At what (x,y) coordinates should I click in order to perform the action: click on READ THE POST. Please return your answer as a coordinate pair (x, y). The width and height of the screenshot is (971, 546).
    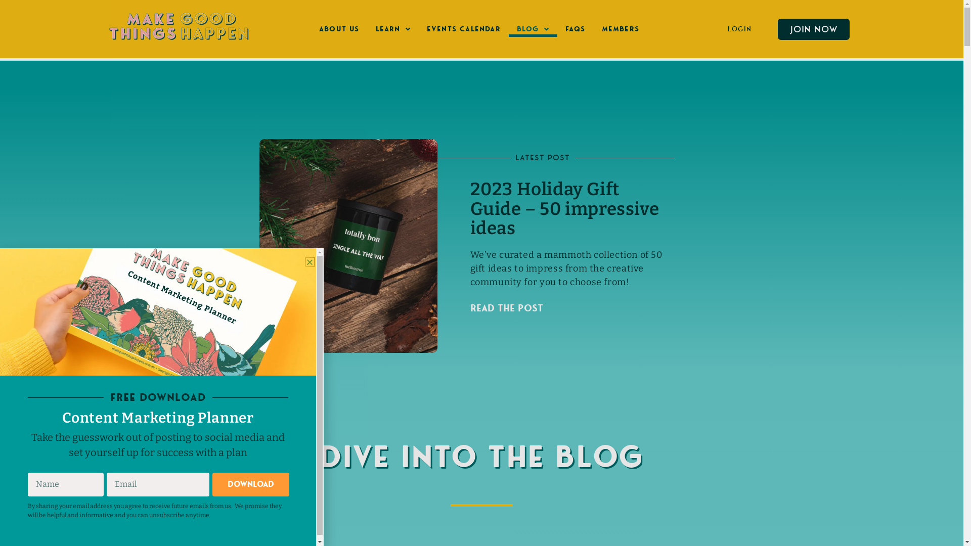
    Looking at the image, I should click on (507, 308).